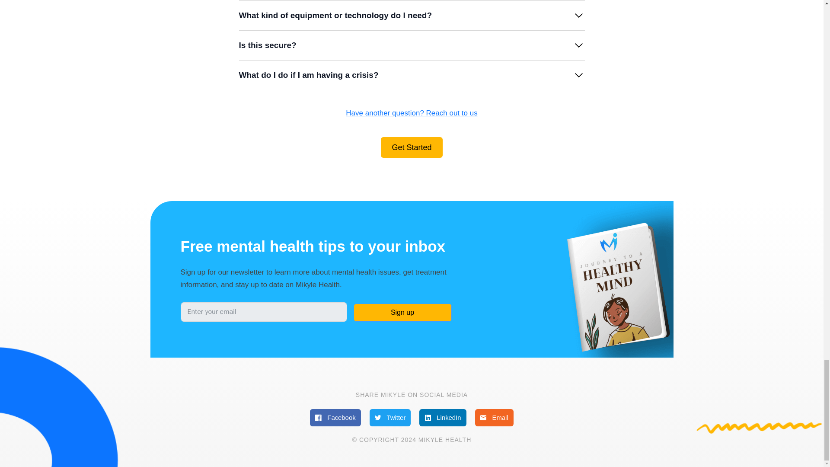 Image resolution: width=830 pixels, height=467 pixels. What do you see at coordinates (402, 313) in the screenshot?
I see `Sign up` at bounding box center [402, 313].